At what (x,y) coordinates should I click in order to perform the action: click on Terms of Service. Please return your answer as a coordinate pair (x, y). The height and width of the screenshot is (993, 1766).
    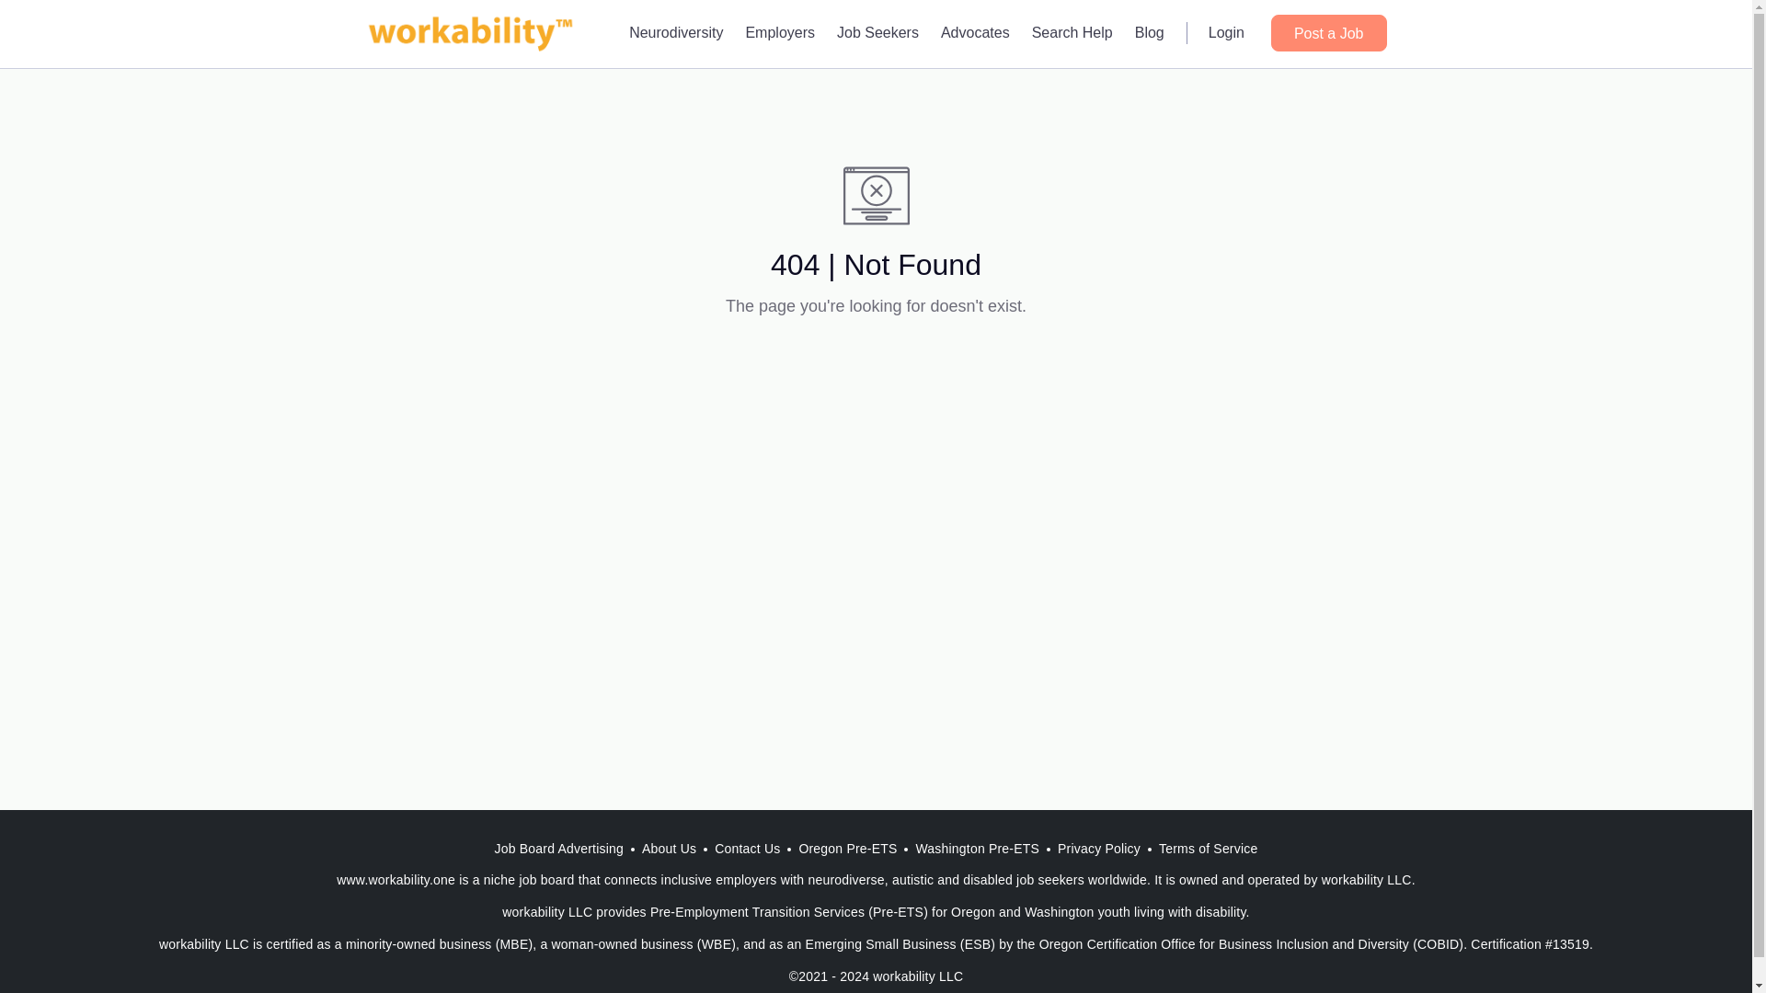
    Looking at the image, I should click on (1207, 849).